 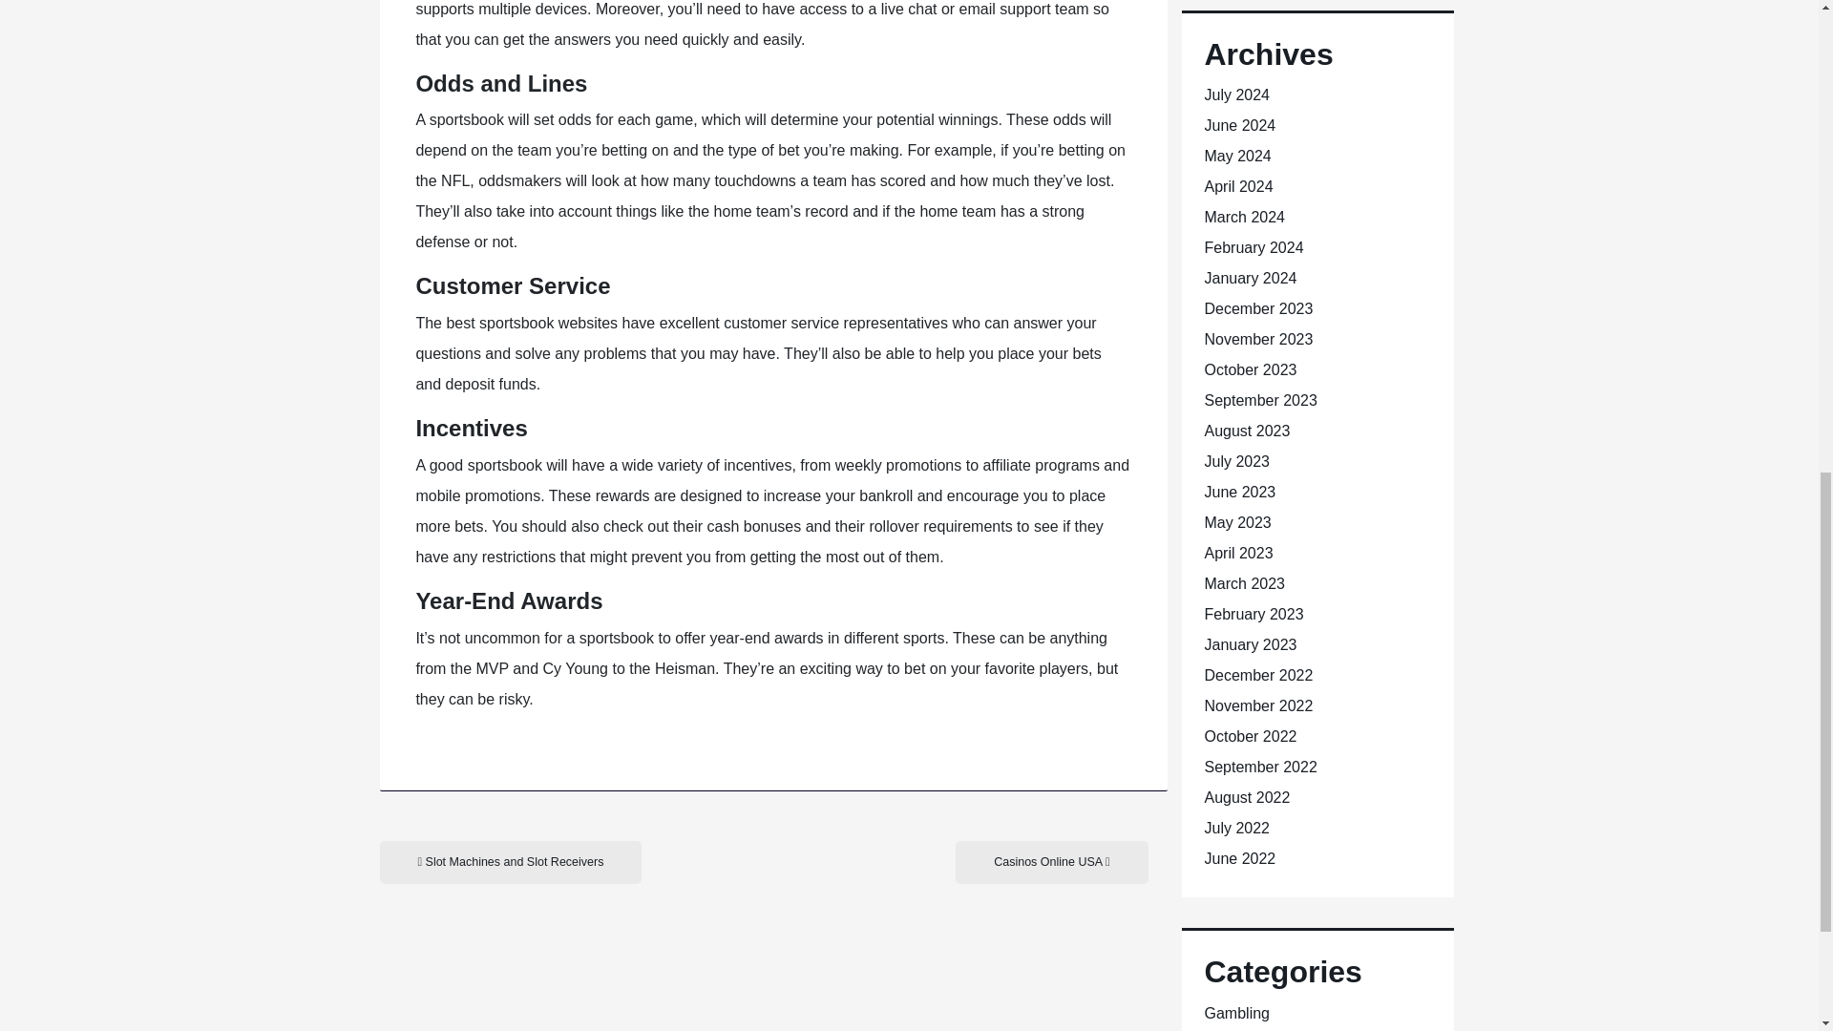 I want to click on December 2023, so click(x=1258, y=308).